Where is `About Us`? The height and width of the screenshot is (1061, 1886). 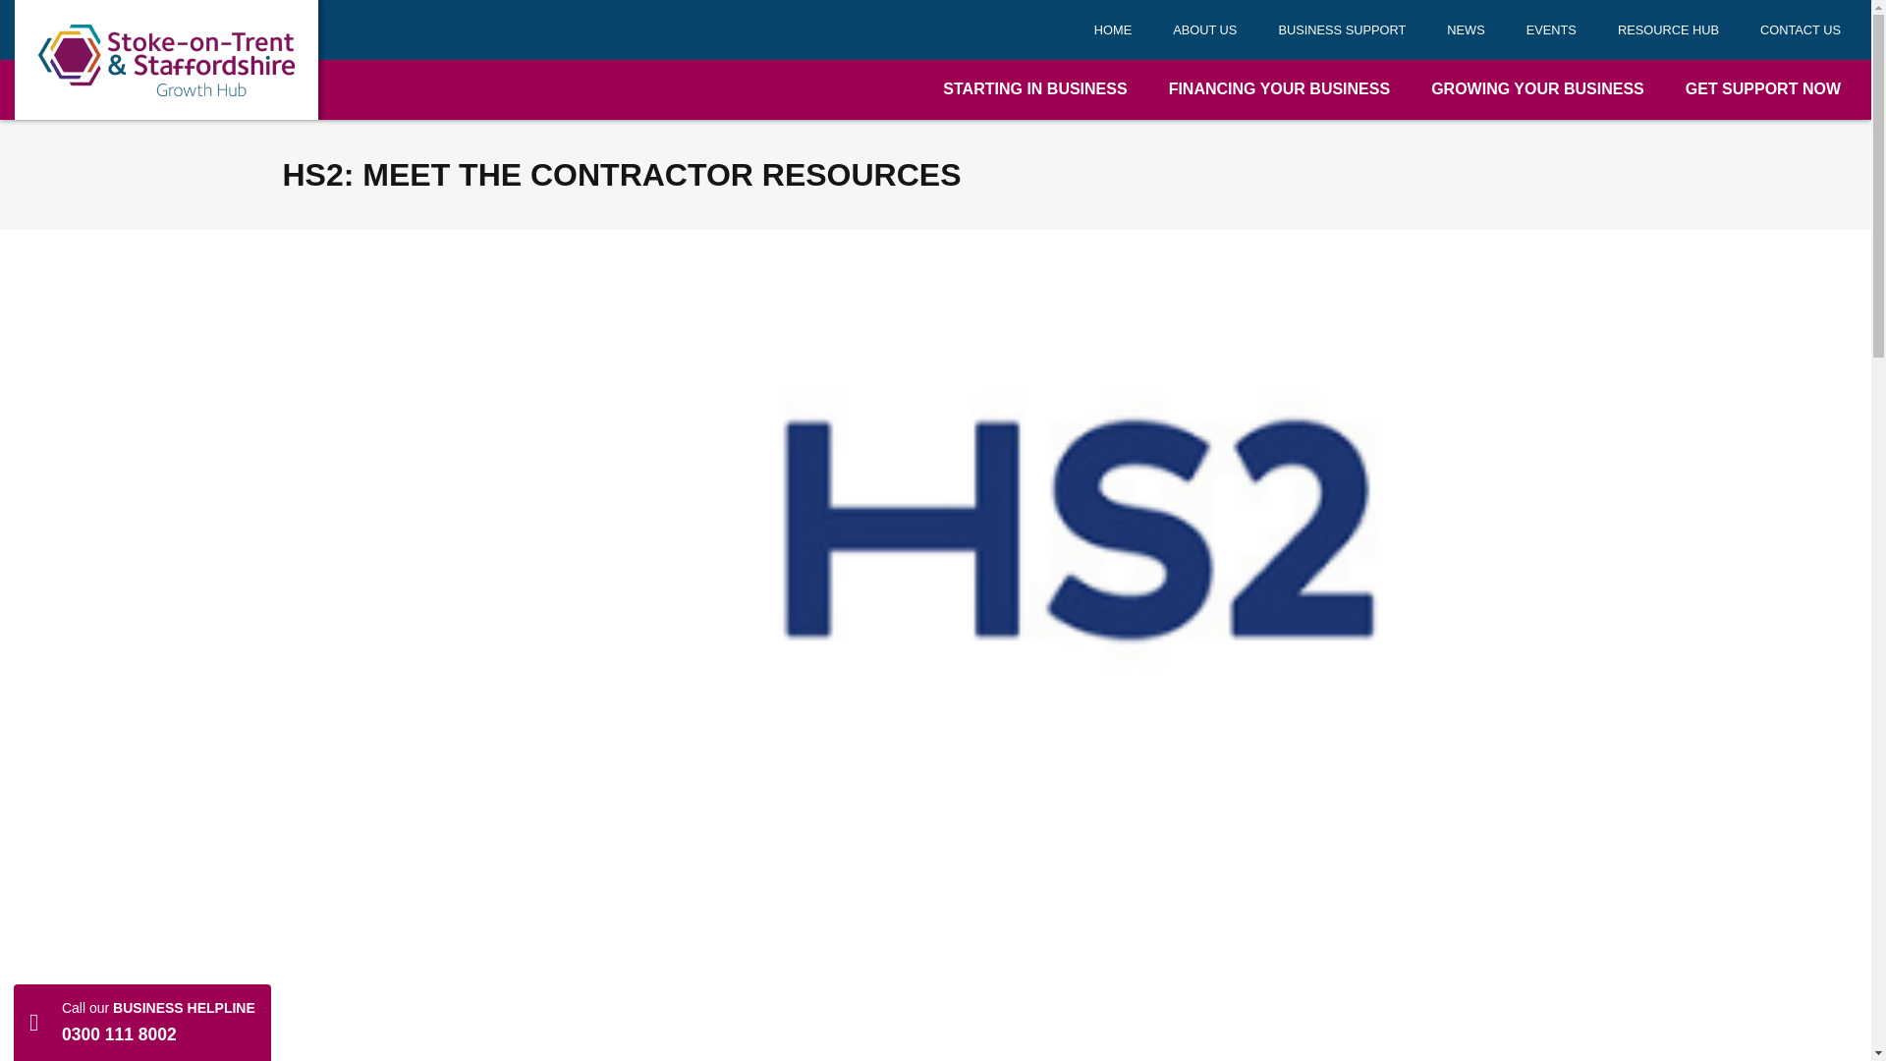 About Us is located at coordinates (1204, 29).